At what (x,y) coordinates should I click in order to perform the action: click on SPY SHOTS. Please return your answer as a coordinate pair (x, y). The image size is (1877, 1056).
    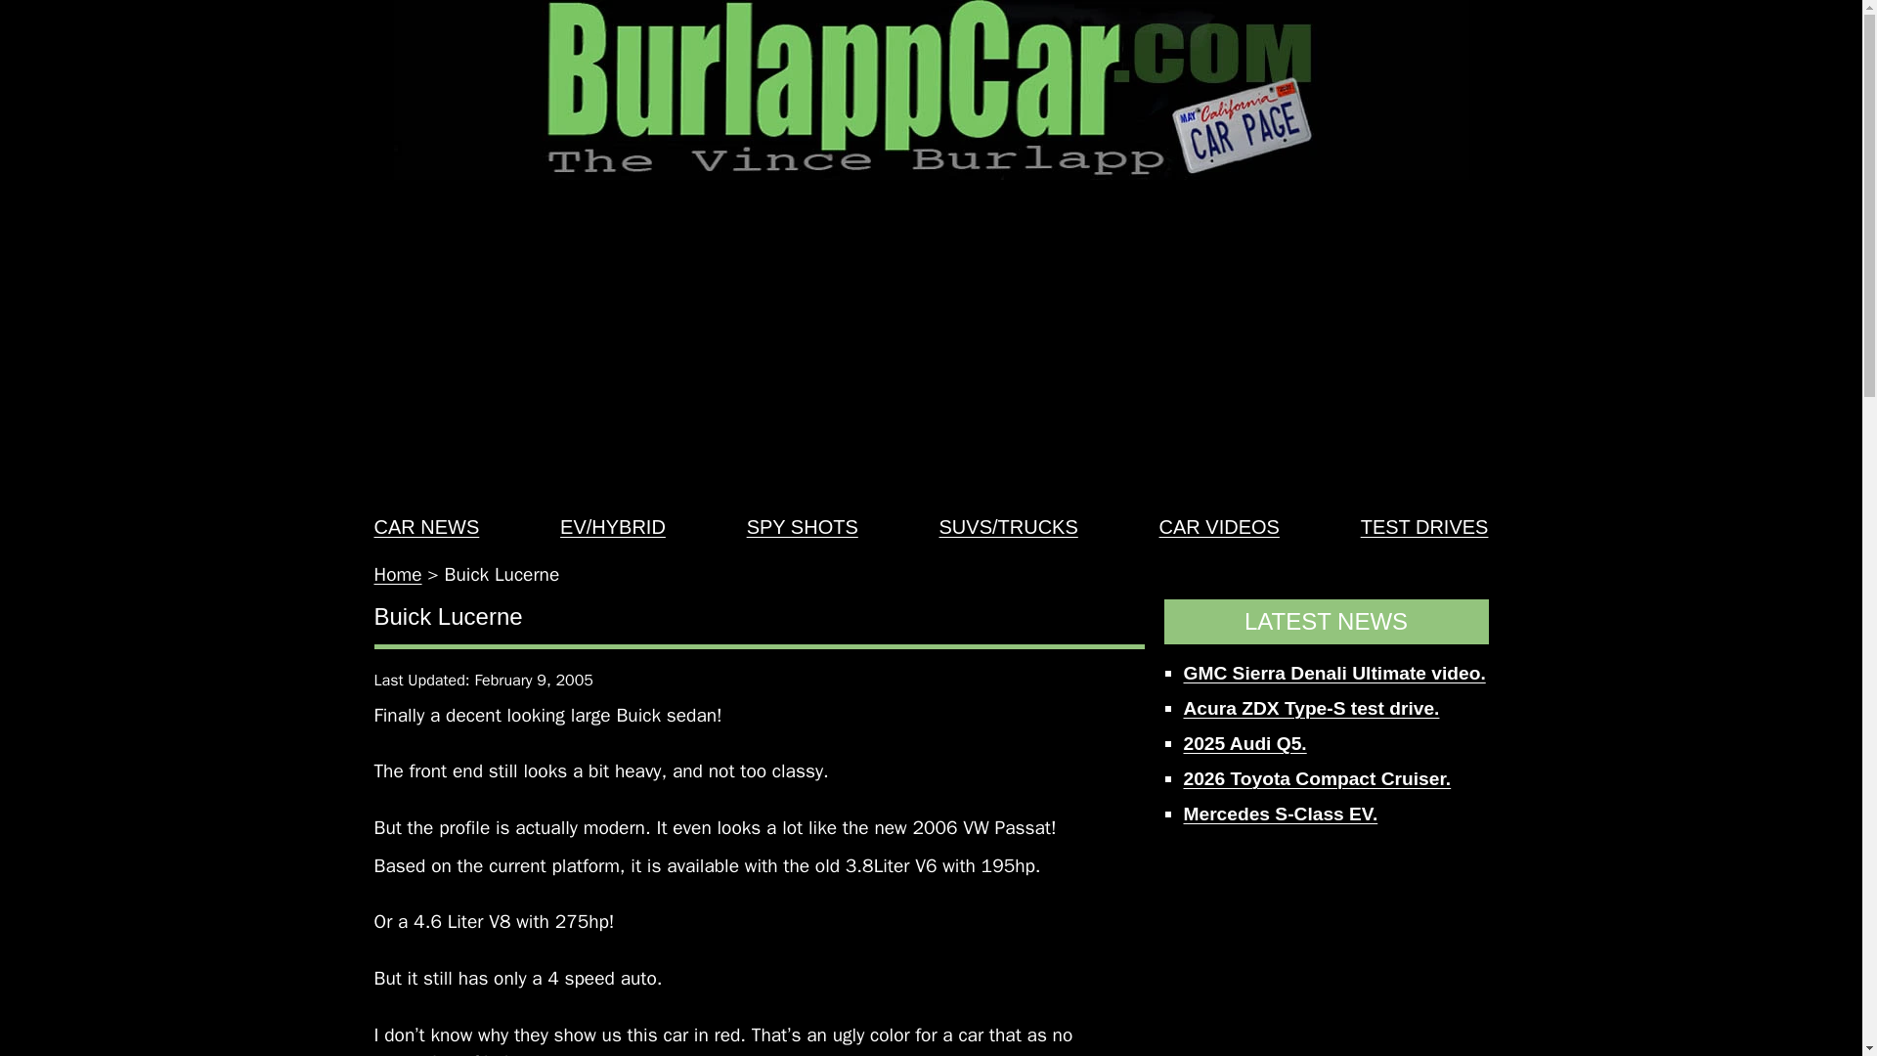
    Looking at the image, I should click on (802, 526).